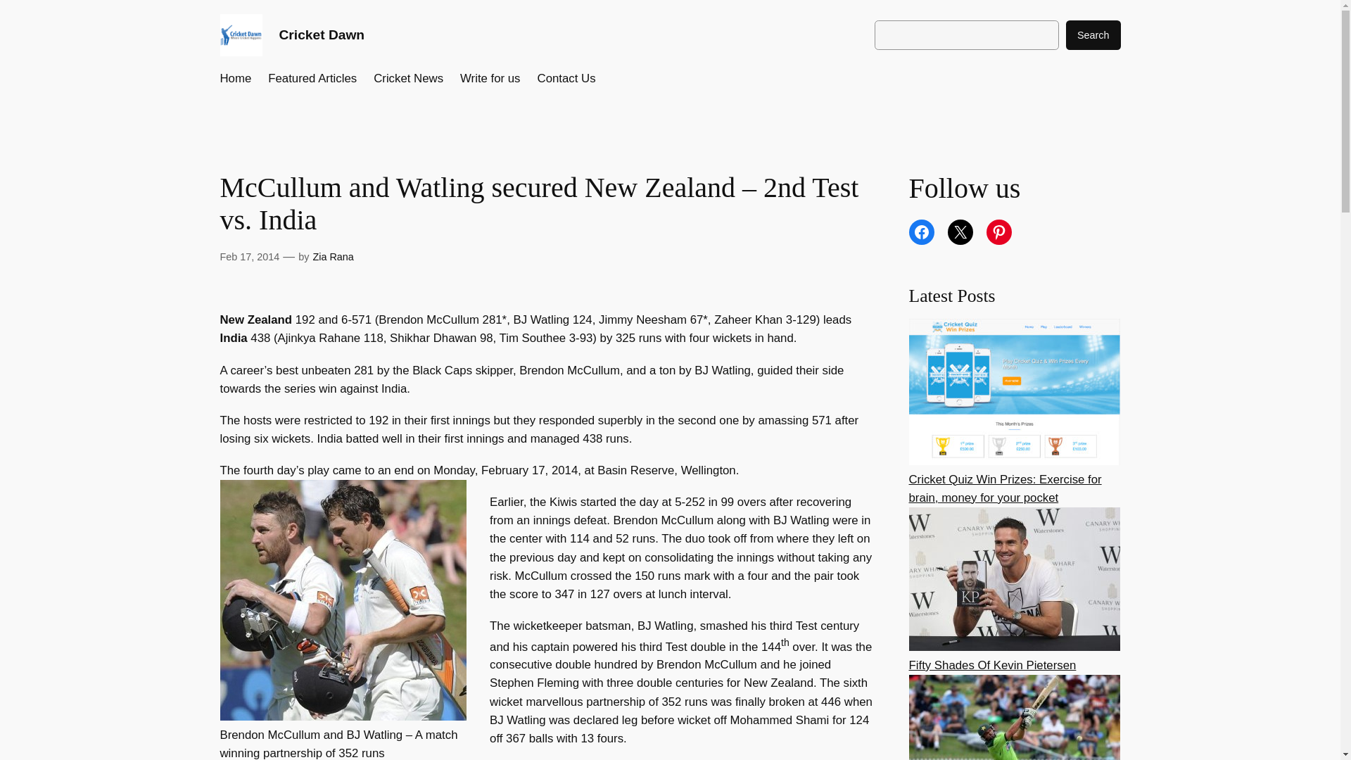 Image resolution: width=1351 pixels, height=760 pixels. What do you see at coordinates (235, 79) in the screenshot?
I see `Home` at bounding box center [235, 79].